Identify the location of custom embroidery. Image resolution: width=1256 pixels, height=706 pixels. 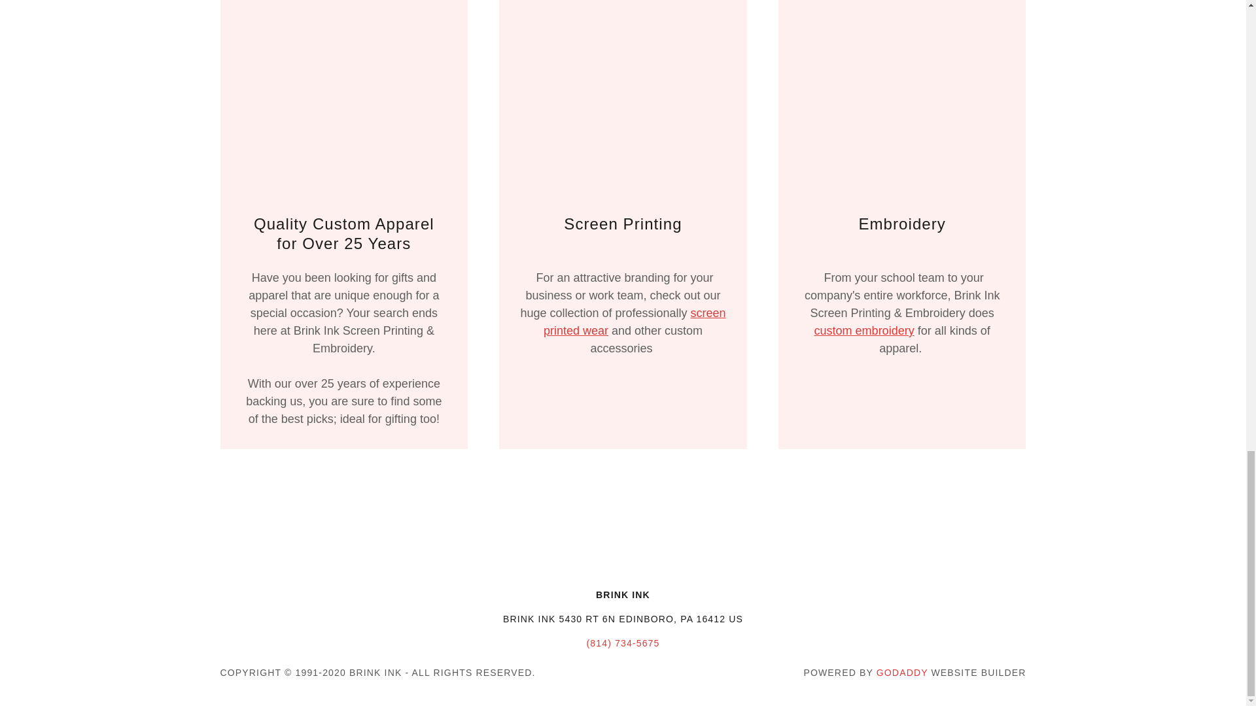
(863, 331).